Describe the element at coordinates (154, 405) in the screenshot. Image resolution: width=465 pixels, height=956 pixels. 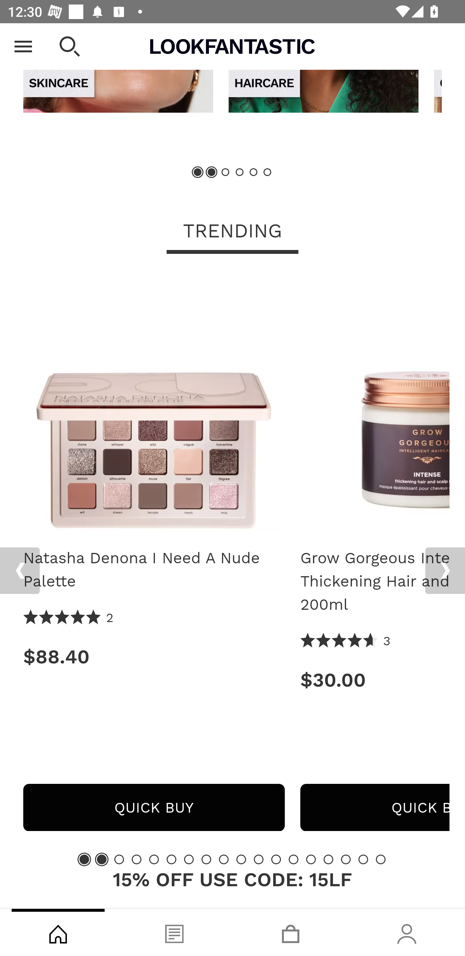
I see `Natasha Denona I Need A Nude Palette` at that location.